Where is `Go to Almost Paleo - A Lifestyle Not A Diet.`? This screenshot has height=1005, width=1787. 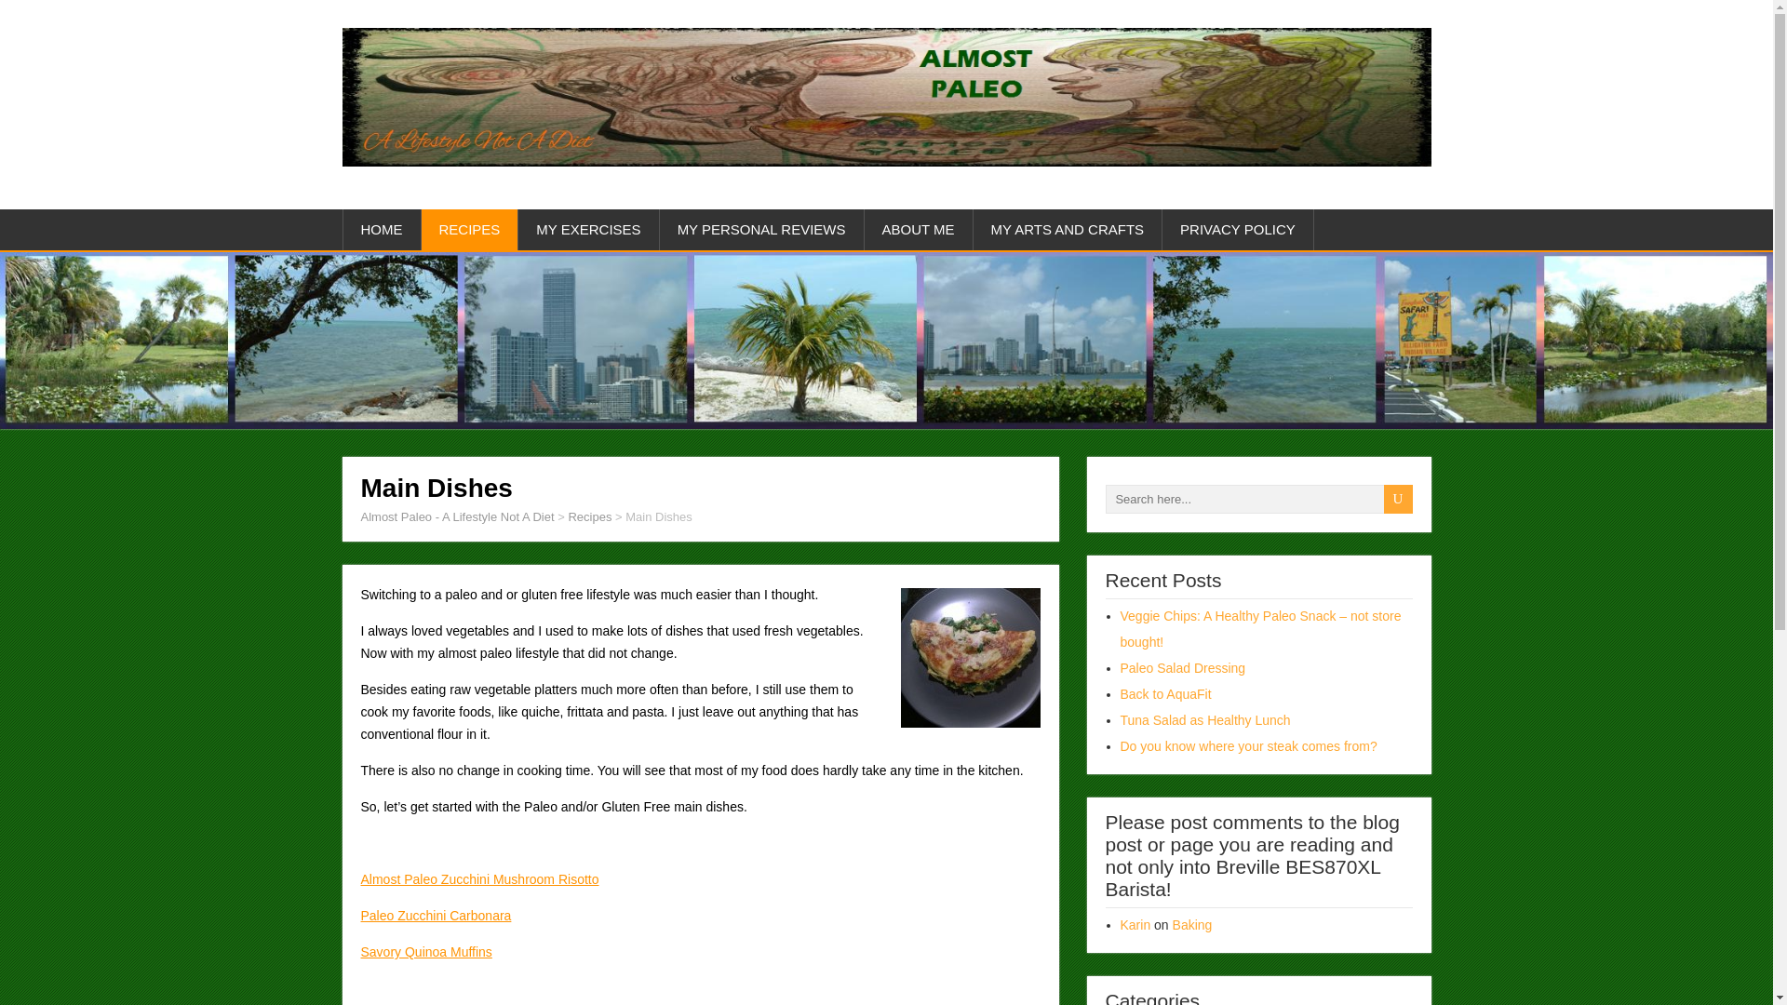 Go to Almost Paleo - A Lifestyle Not A Diet. is located at coordinates (457, 516).